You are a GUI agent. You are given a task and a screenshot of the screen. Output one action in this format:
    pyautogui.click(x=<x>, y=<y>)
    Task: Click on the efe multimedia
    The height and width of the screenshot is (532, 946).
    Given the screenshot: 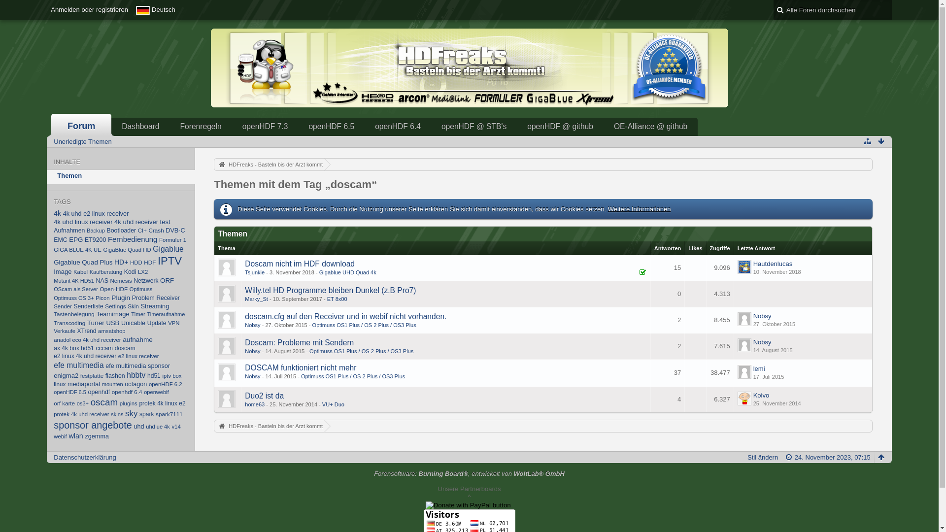 What is the action you would take?
    pyautogui.click(x=79, y=366)
    